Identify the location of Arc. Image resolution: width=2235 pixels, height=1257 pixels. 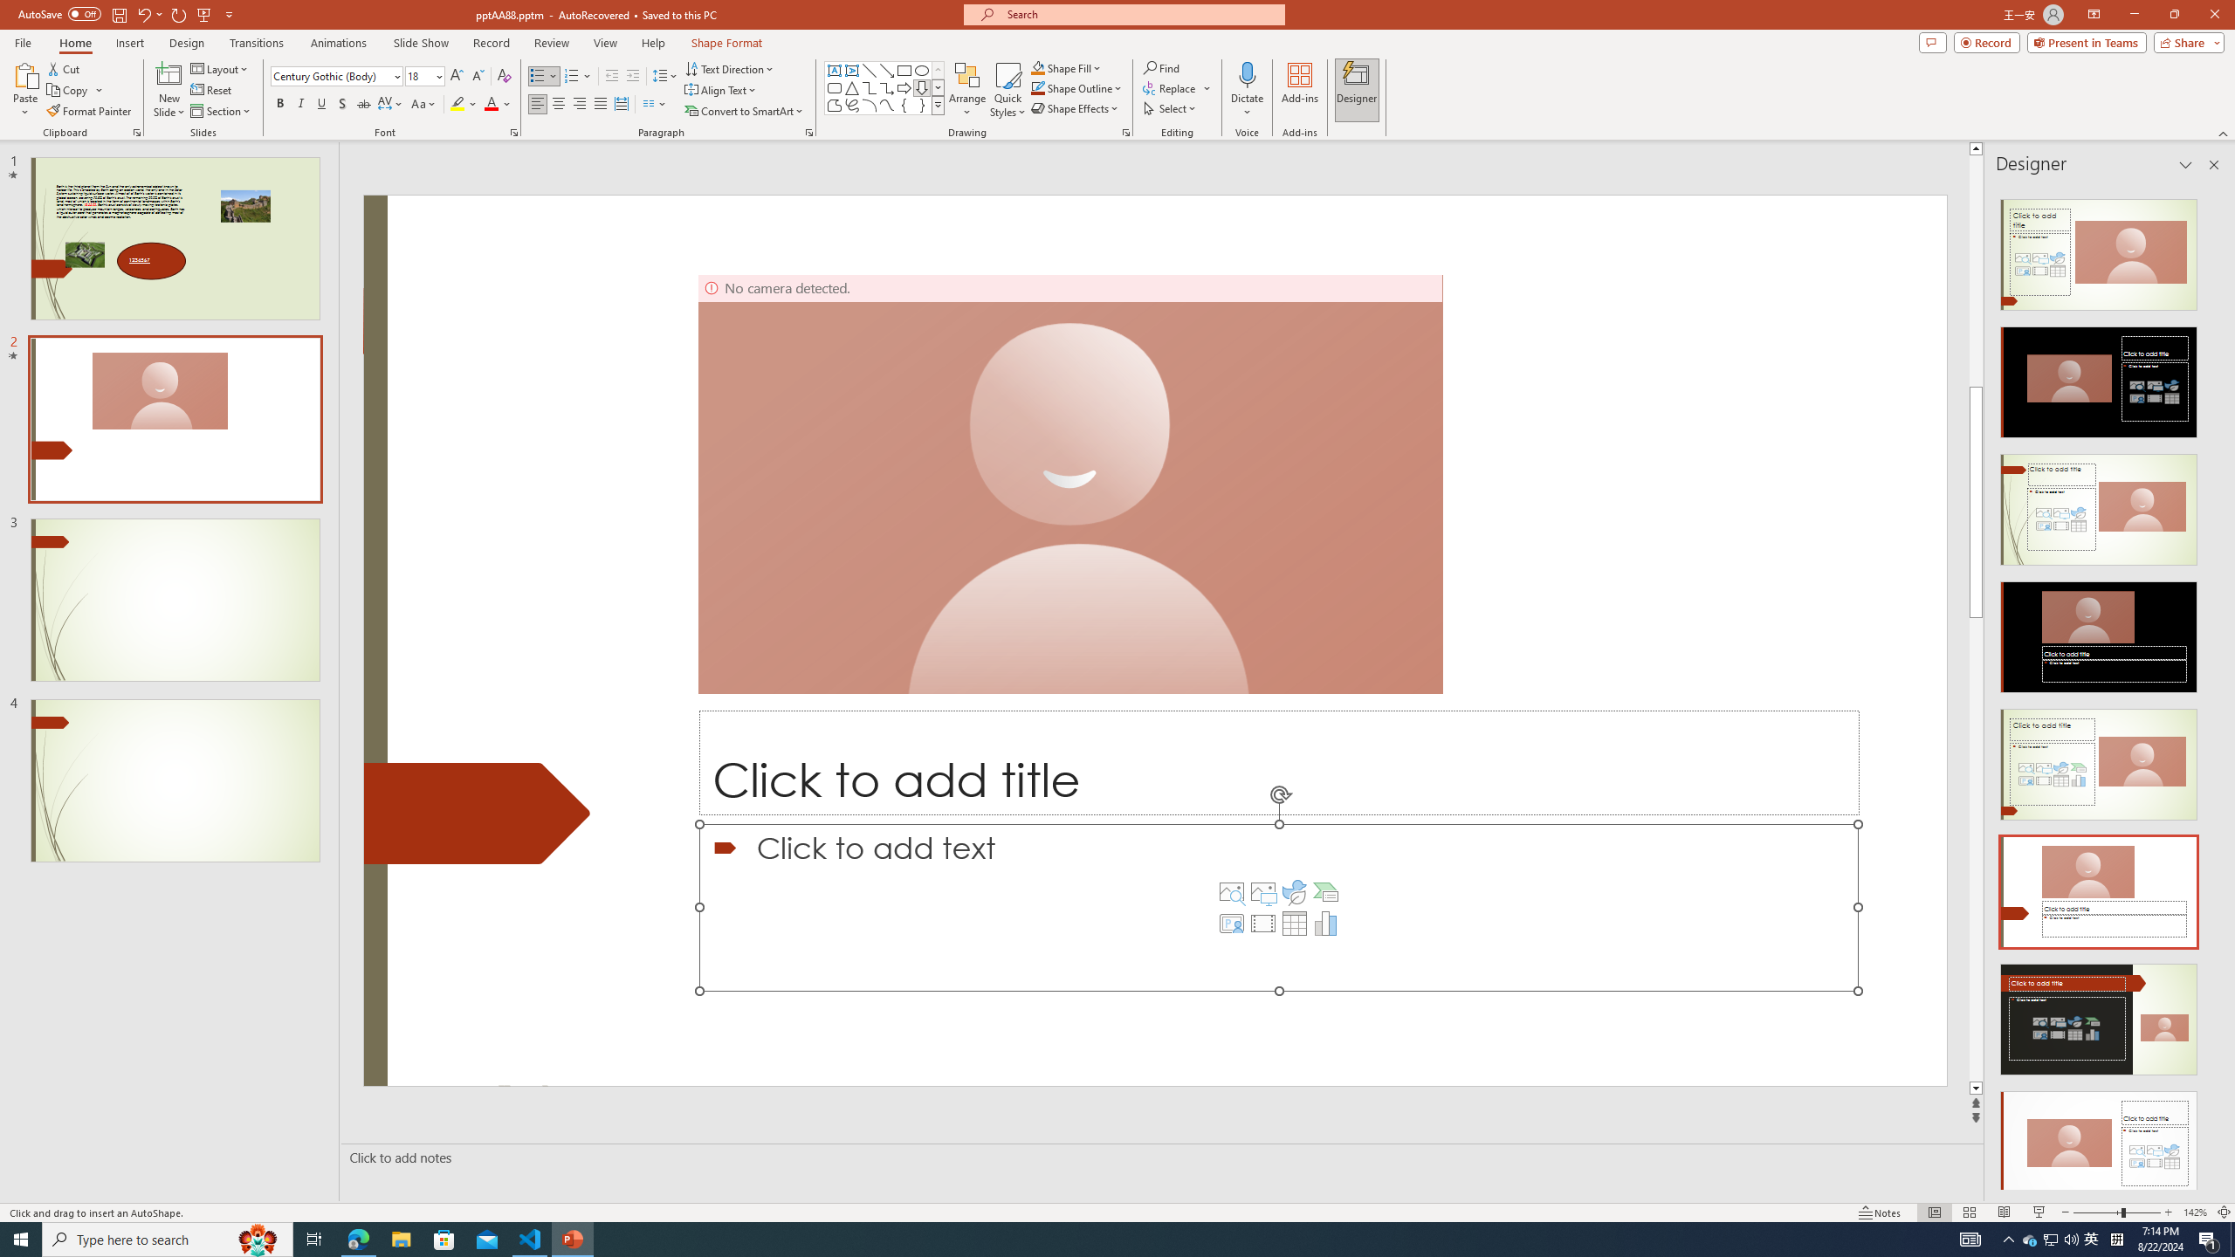
(870, 105).